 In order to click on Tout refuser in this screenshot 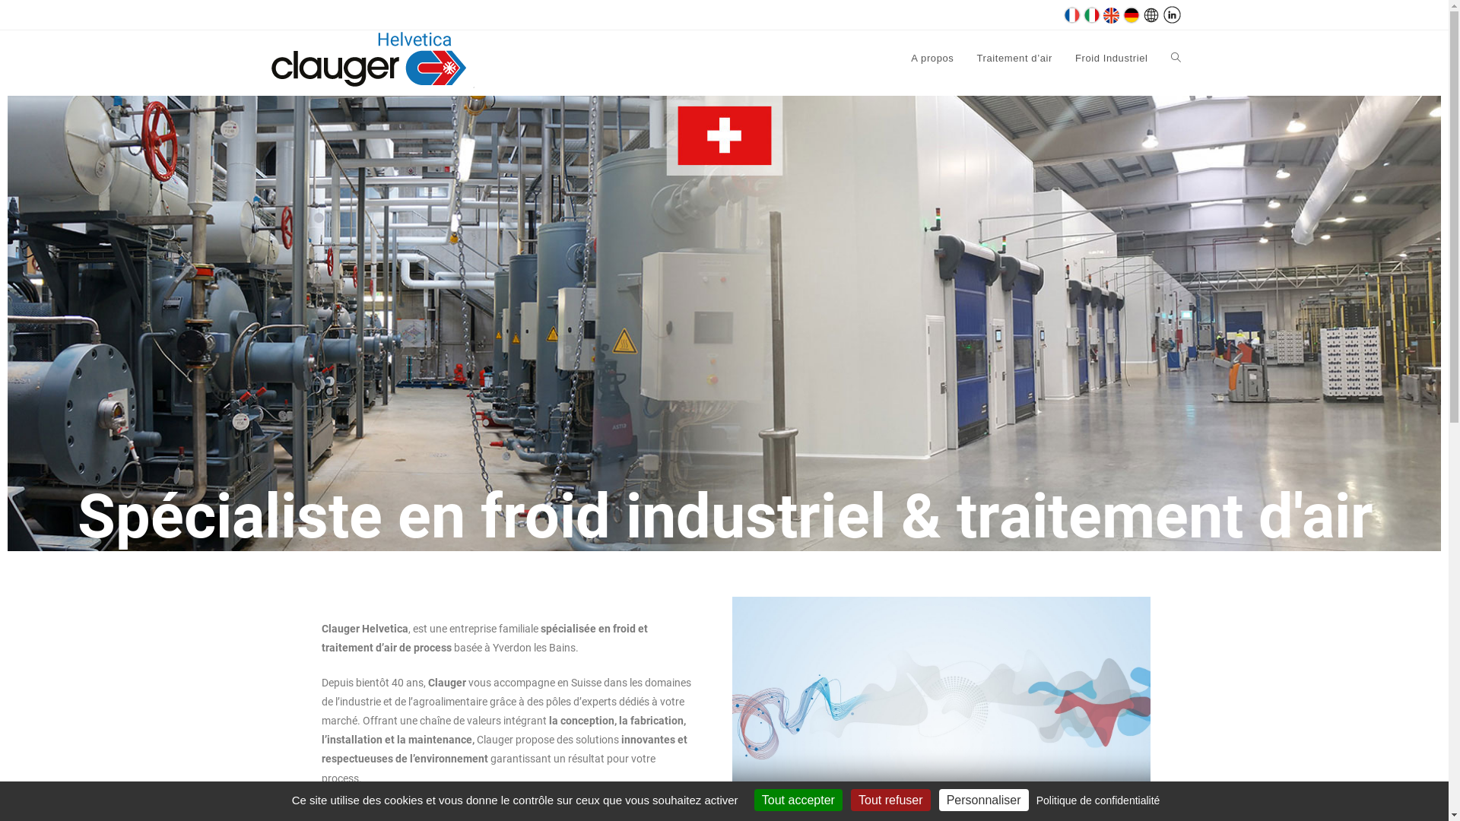, I will do `click(890, 800)`.